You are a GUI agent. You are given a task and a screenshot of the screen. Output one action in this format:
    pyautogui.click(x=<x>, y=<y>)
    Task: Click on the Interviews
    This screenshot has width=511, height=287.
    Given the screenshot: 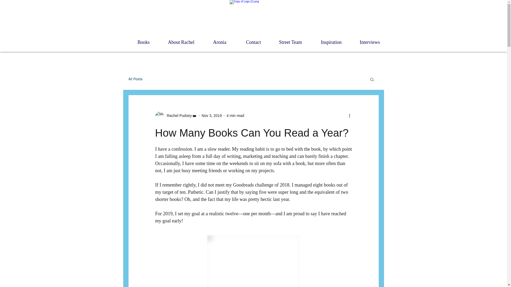 What is the action you would take?
    pyautogui.click(x=364, y=42)
    